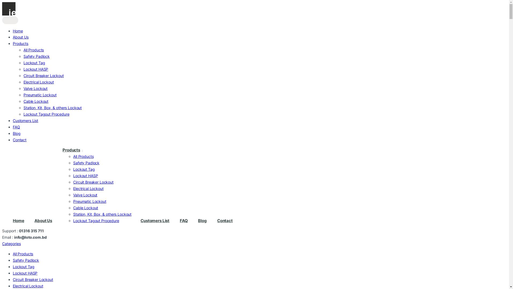 This screenshot has width=513, height=289. Describe the element at coordinates (34, 50) in the screenshot. I see `All Products` at that location.